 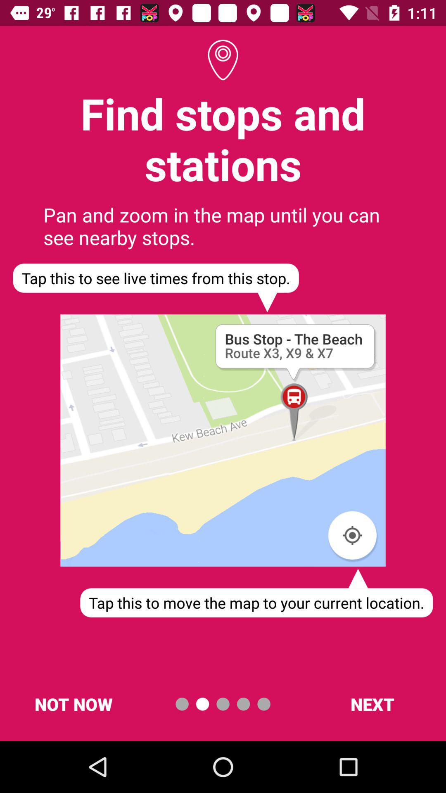 What do you see at coordinates (372, 704) in the screenshot?
I see `press the next at the bottom right corner` at bounding box center [372, 704].